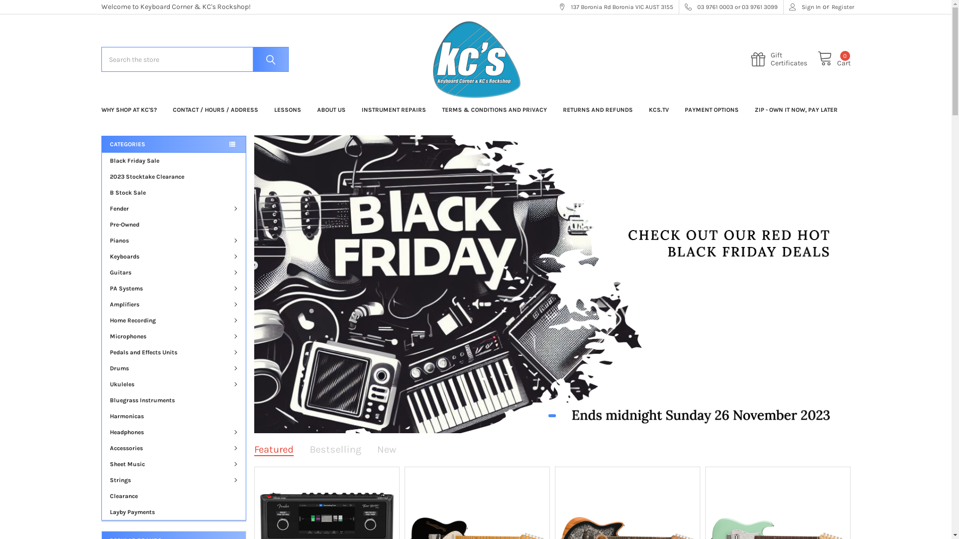 The height and width of the screenshot is (539, 959). What do you see at coordinates (597, 110) in the screenshot?
I see `RETURNS AND REFUNDS` at bounding box center [597, 110].